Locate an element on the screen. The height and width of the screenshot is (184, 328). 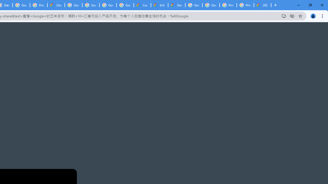
Google Cloud Platform is located at coordinates (194, 5).